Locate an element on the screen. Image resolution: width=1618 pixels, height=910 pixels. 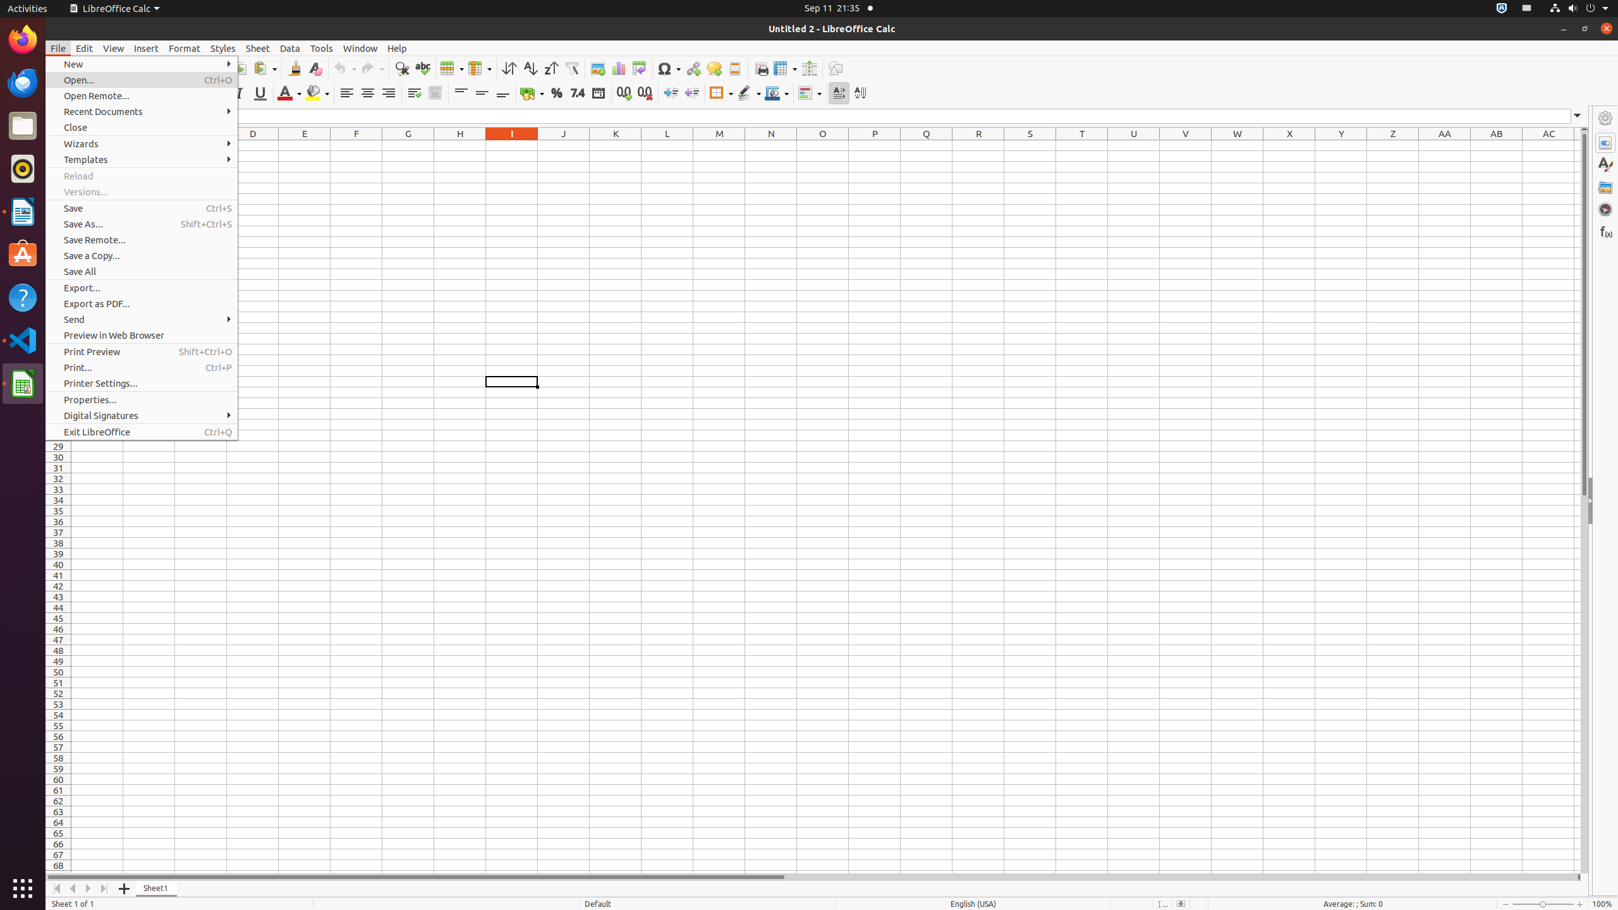
New is located at coordinates (142, 64).